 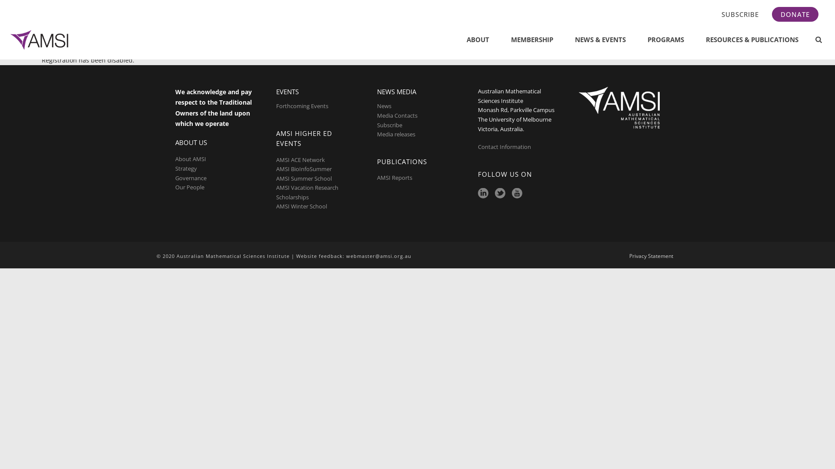 What do you see at coordinates (396, 134) in the screenshot?
I see `Media releases` at bounding box center [396, 134].